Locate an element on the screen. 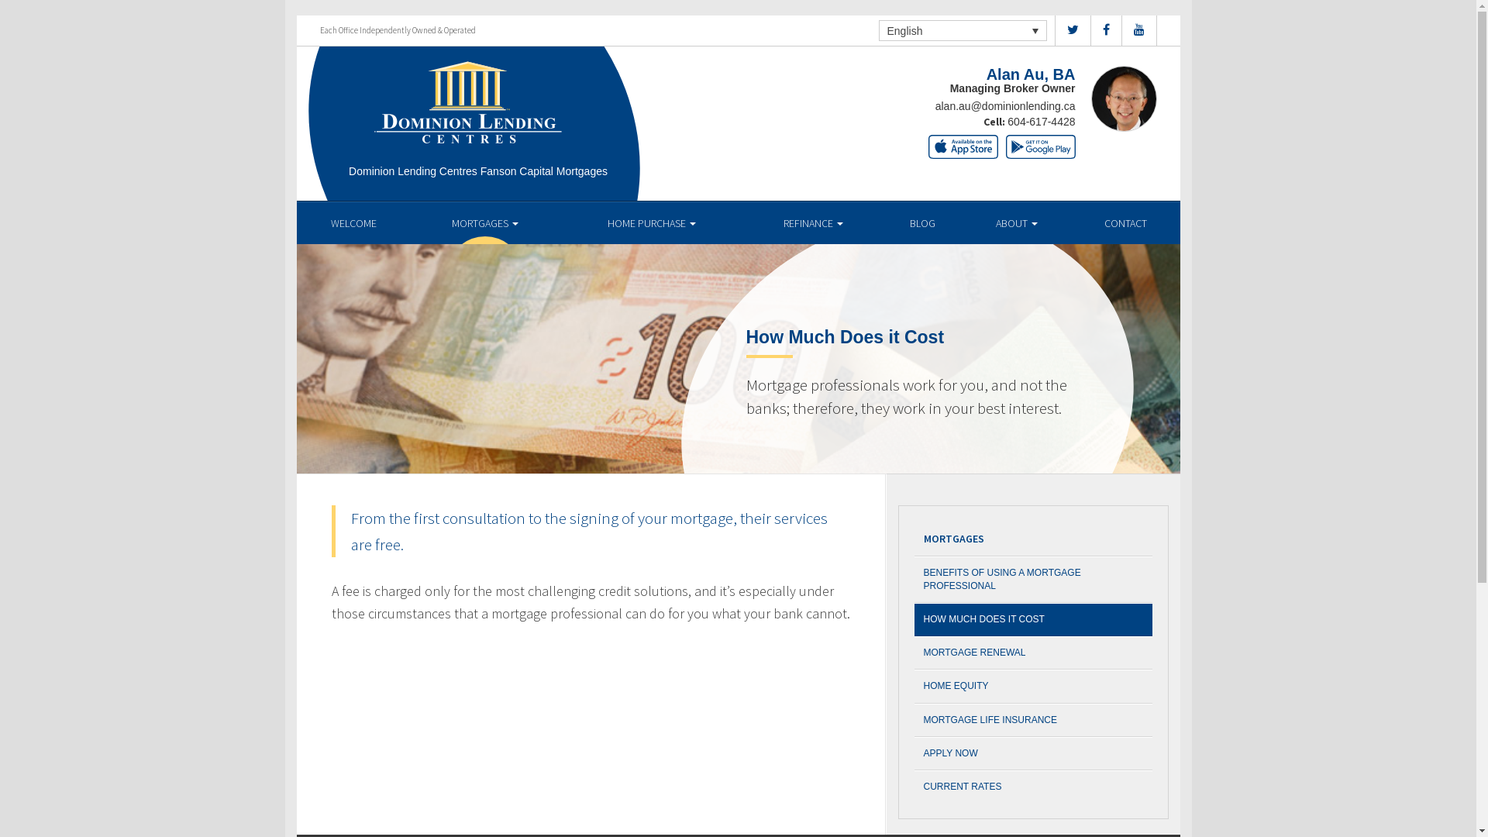 The image size is (1488, 837). BLOG is located at coordinates (922, 223).